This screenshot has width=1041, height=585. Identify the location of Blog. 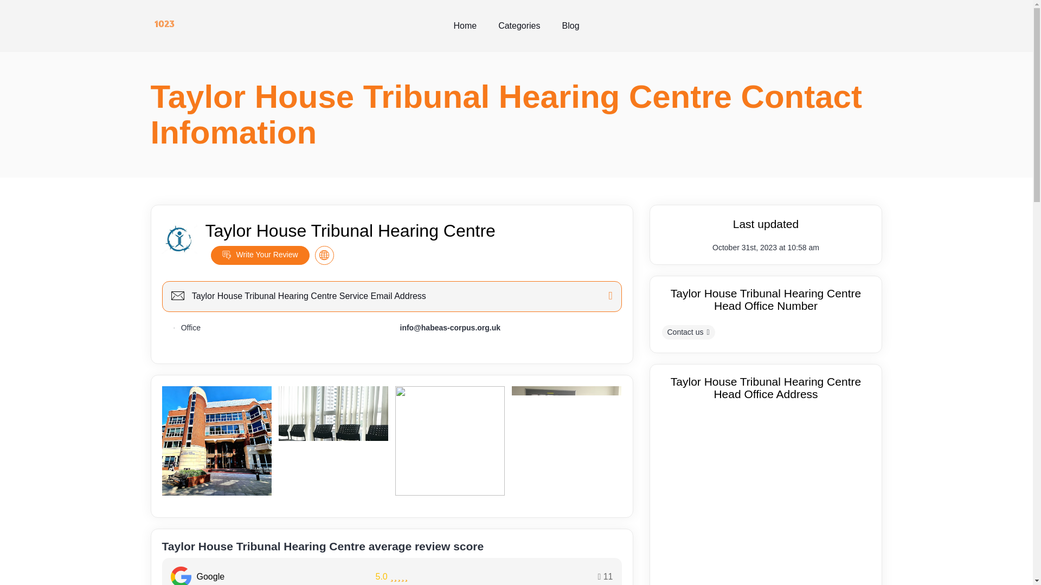
(570, 26).